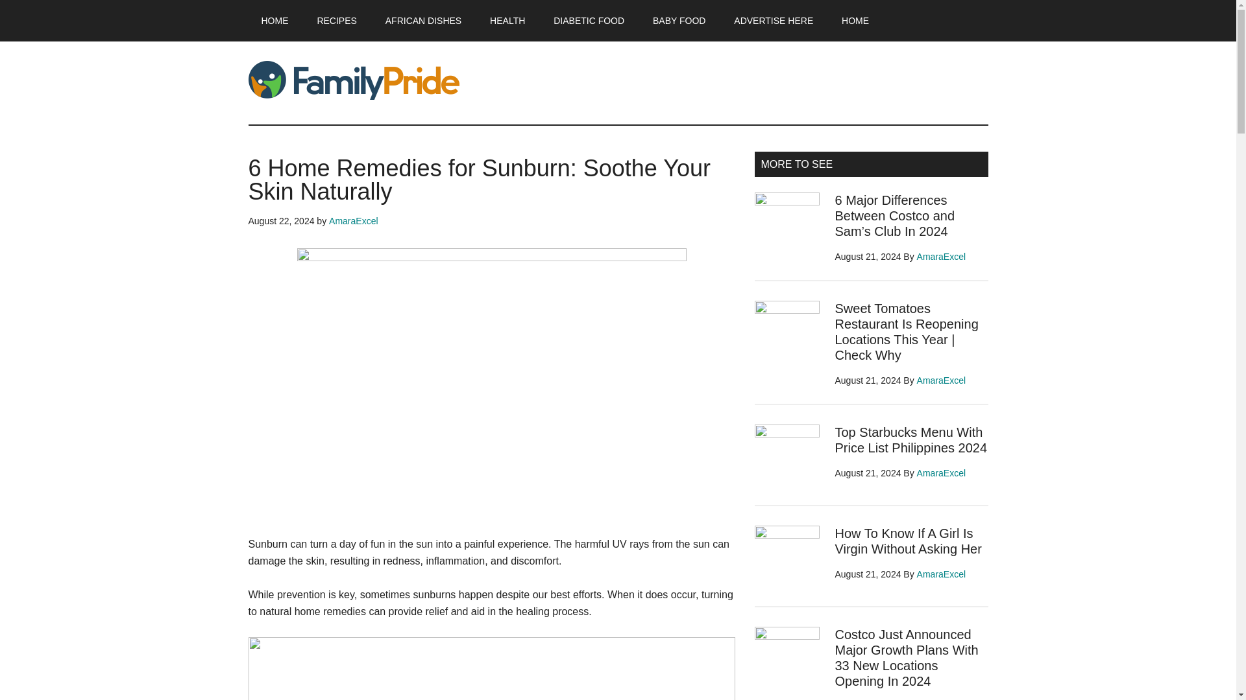  Describe the element at coordinates (941, 473) in the screenshot. I see `AmaraExcel` at that location.